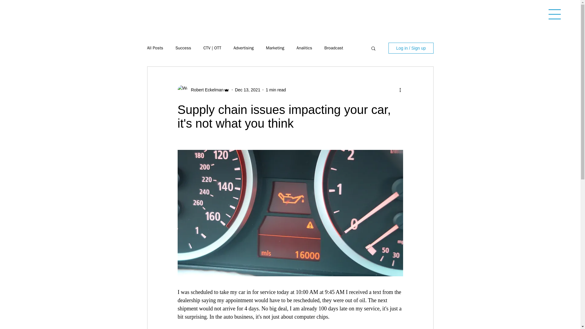 Image resolution: width=585 pixels, height=329 pixels. Describe the element at coordinates (244, 48) in the screenshot. I see `Advertising` at that location.